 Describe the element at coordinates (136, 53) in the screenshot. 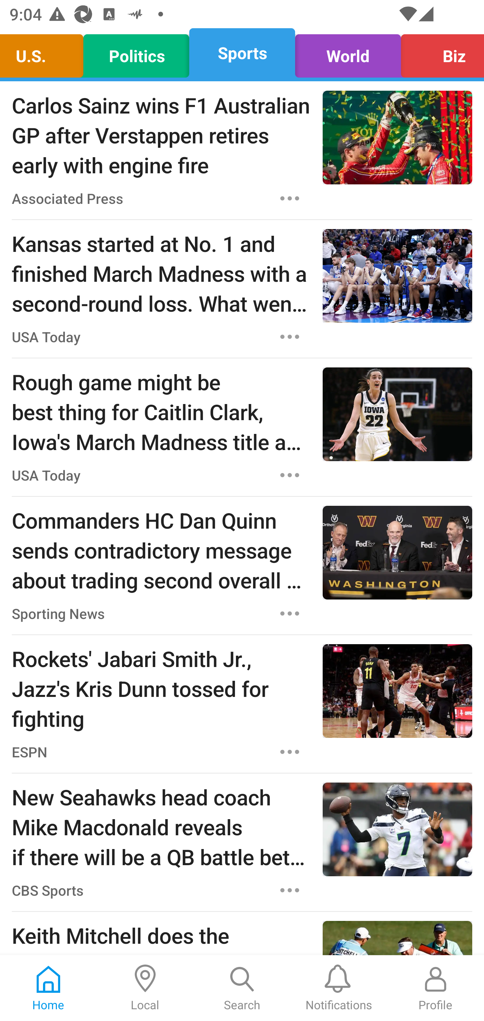

I see `Politics` at that location.